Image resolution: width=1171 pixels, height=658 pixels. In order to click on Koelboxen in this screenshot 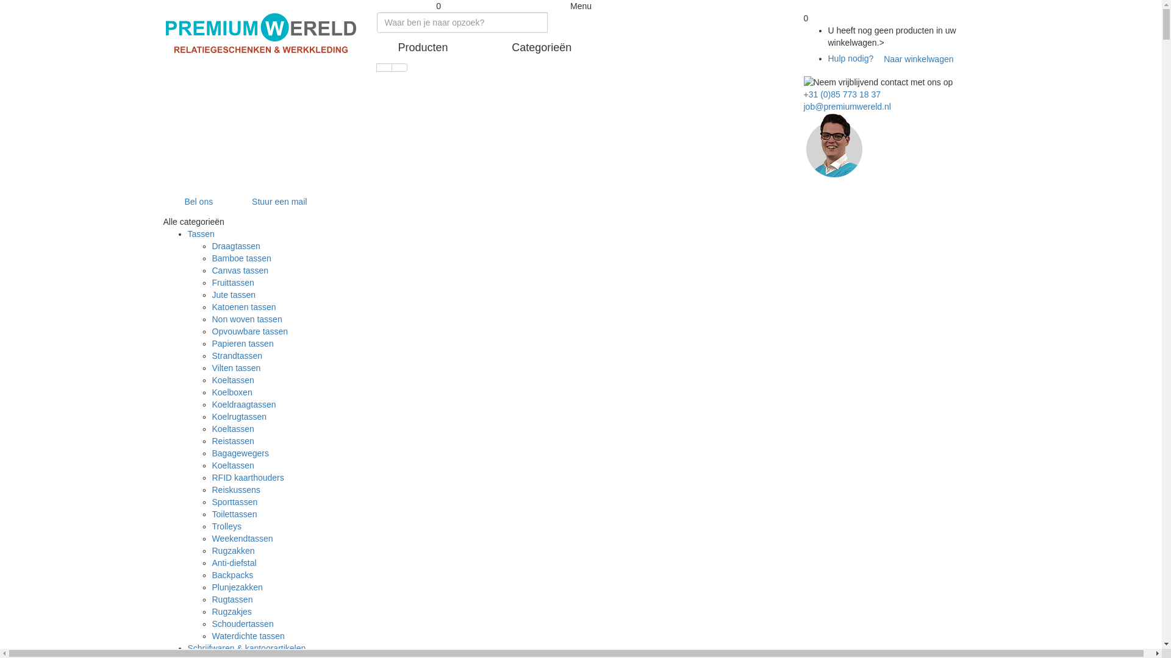, I will do `click(232, 392)`.